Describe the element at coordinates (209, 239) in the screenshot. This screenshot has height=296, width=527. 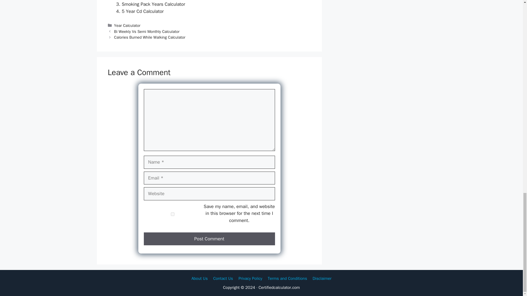
I see `Post Comment` at that location.